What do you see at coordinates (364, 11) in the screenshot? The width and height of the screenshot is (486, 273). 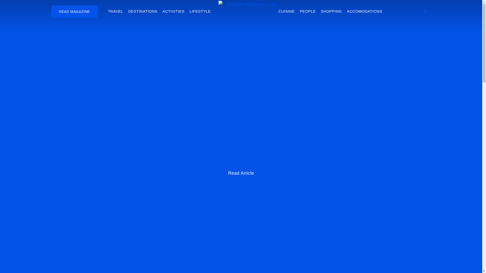 I see `ACCOMODATIONS` at bounding box center [364, 11].